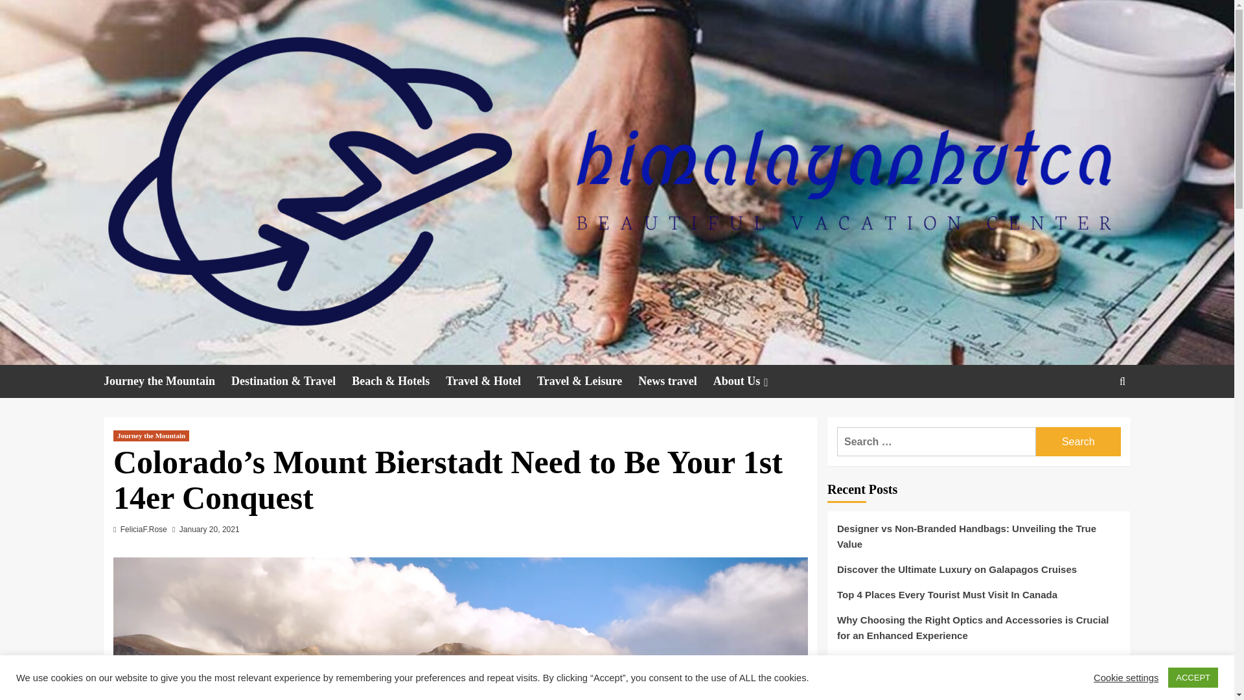 The height and width of the screenshot is (700, 1244). What do you see at coordinates (167, 381) in the screenshot?
I see `Journey the Mountain` at bounding box center [167, 381].